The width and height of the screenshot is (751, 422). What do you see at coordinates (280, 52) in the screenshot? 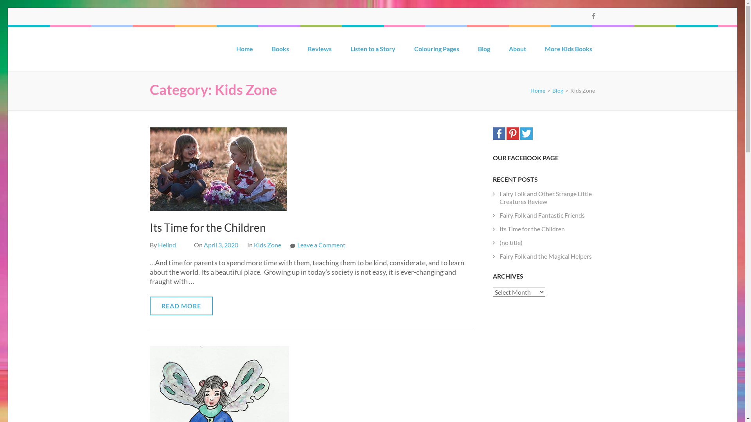
I see `Books` at bounding box center [280, 52].